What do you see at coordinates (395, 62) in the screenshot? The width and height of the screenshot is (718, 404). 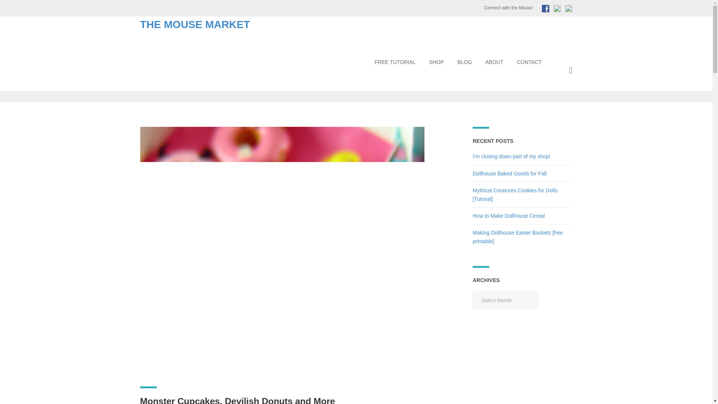 I see `FREE TUTORIAL` at bounding box center [395, 62].